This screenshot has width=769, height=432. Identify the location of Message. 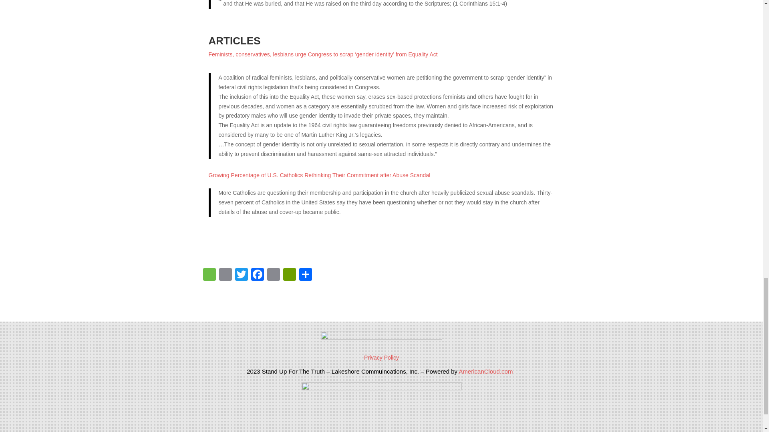
(209, 275).